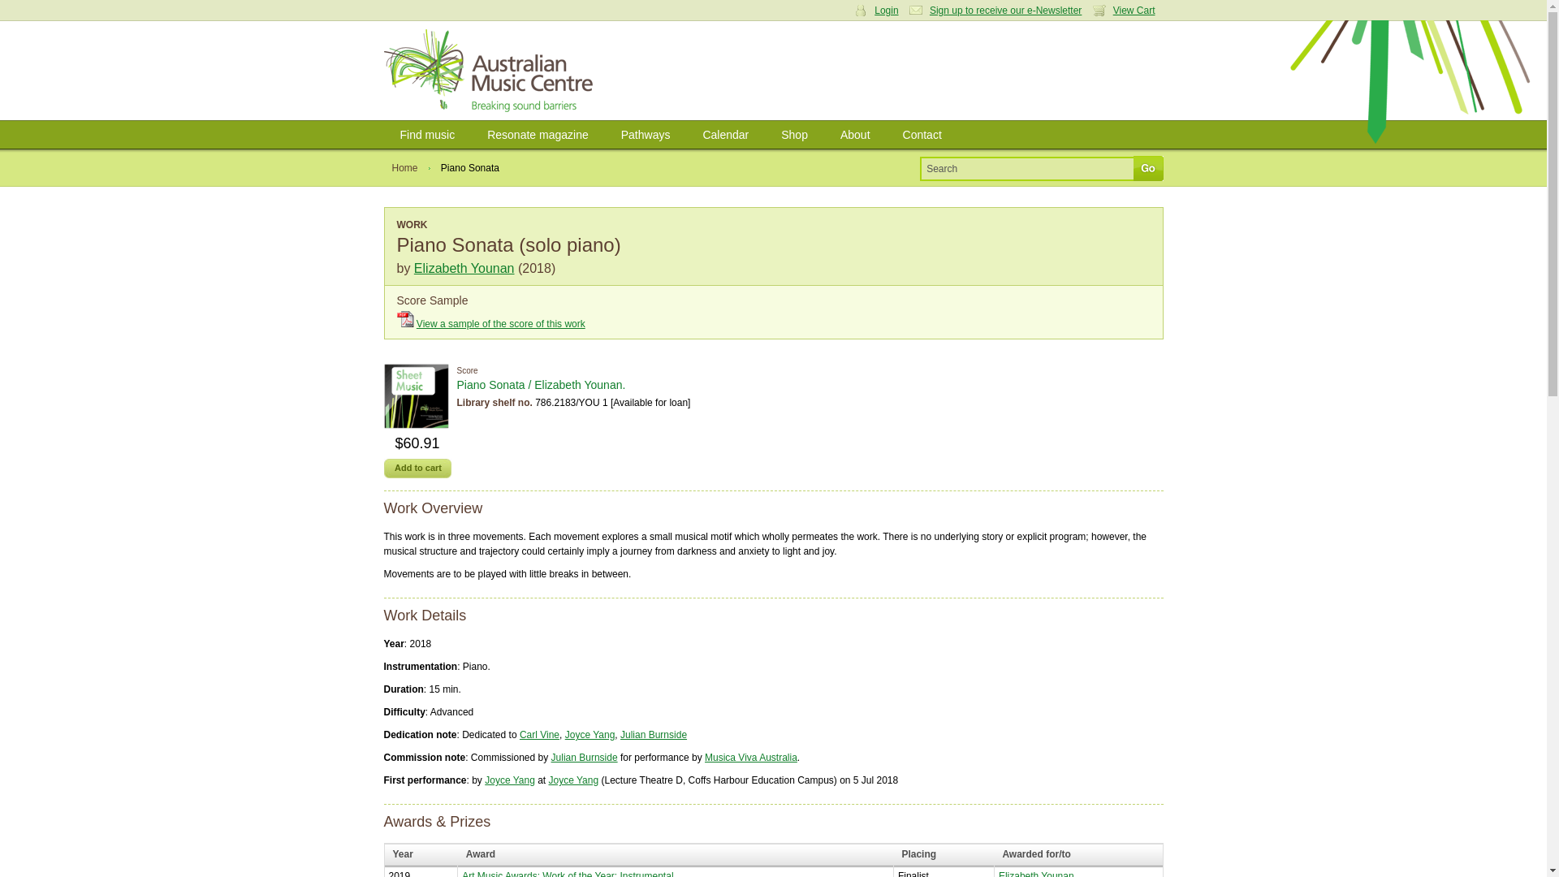 The height and width of the screenshot is (877, 1559). What do you see at coordinates (1028, 168) in the screenshot?
I see `Search` at bounding box center [1028, 168].